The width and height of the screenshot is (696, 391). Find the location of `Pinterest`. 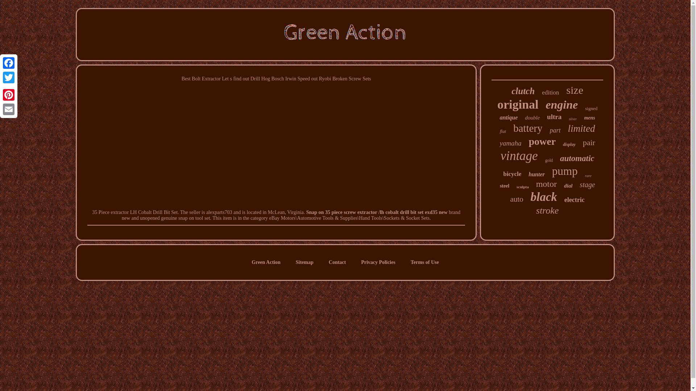

Pinterest is located at coordinates (9, 94).